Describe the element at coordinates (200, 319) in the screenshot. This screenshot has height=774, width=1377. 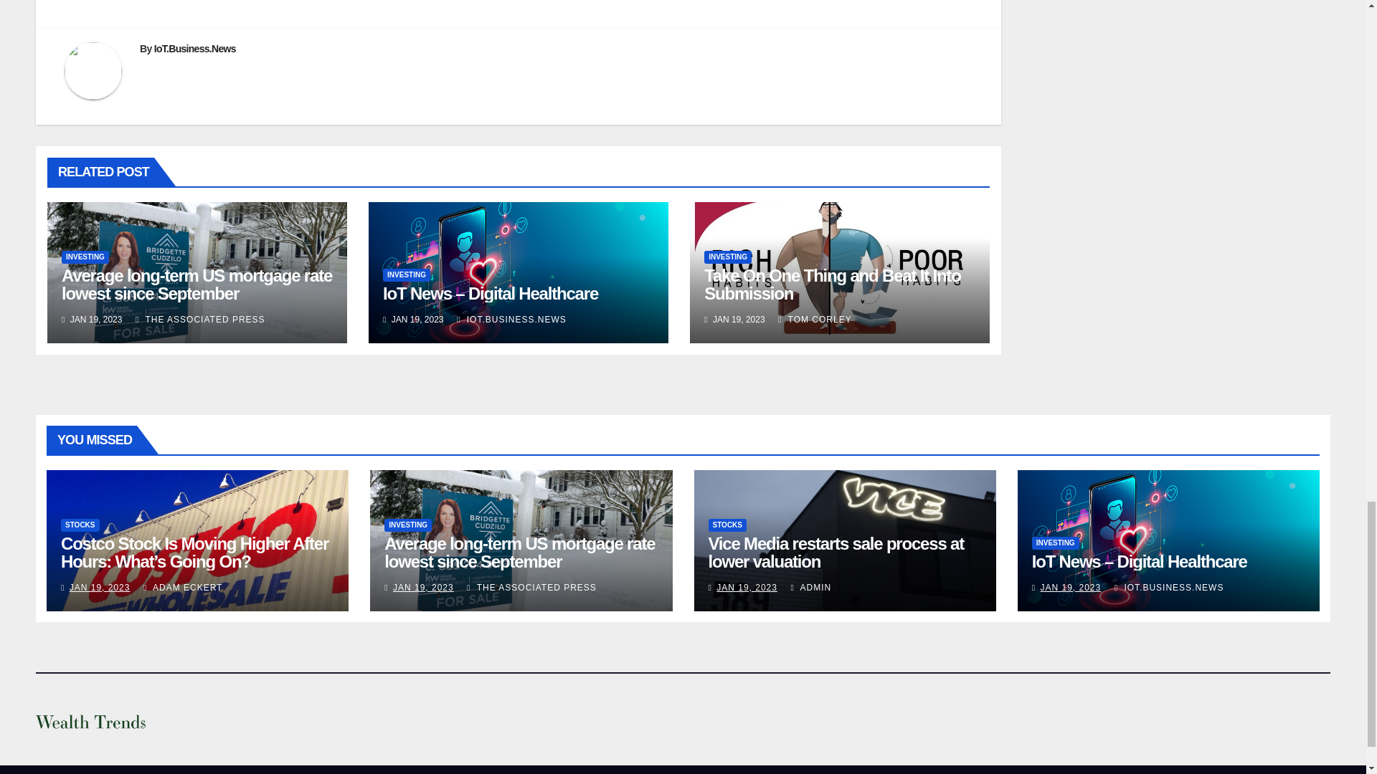
I see `THE ASSOCIATED PRESS` at that location.